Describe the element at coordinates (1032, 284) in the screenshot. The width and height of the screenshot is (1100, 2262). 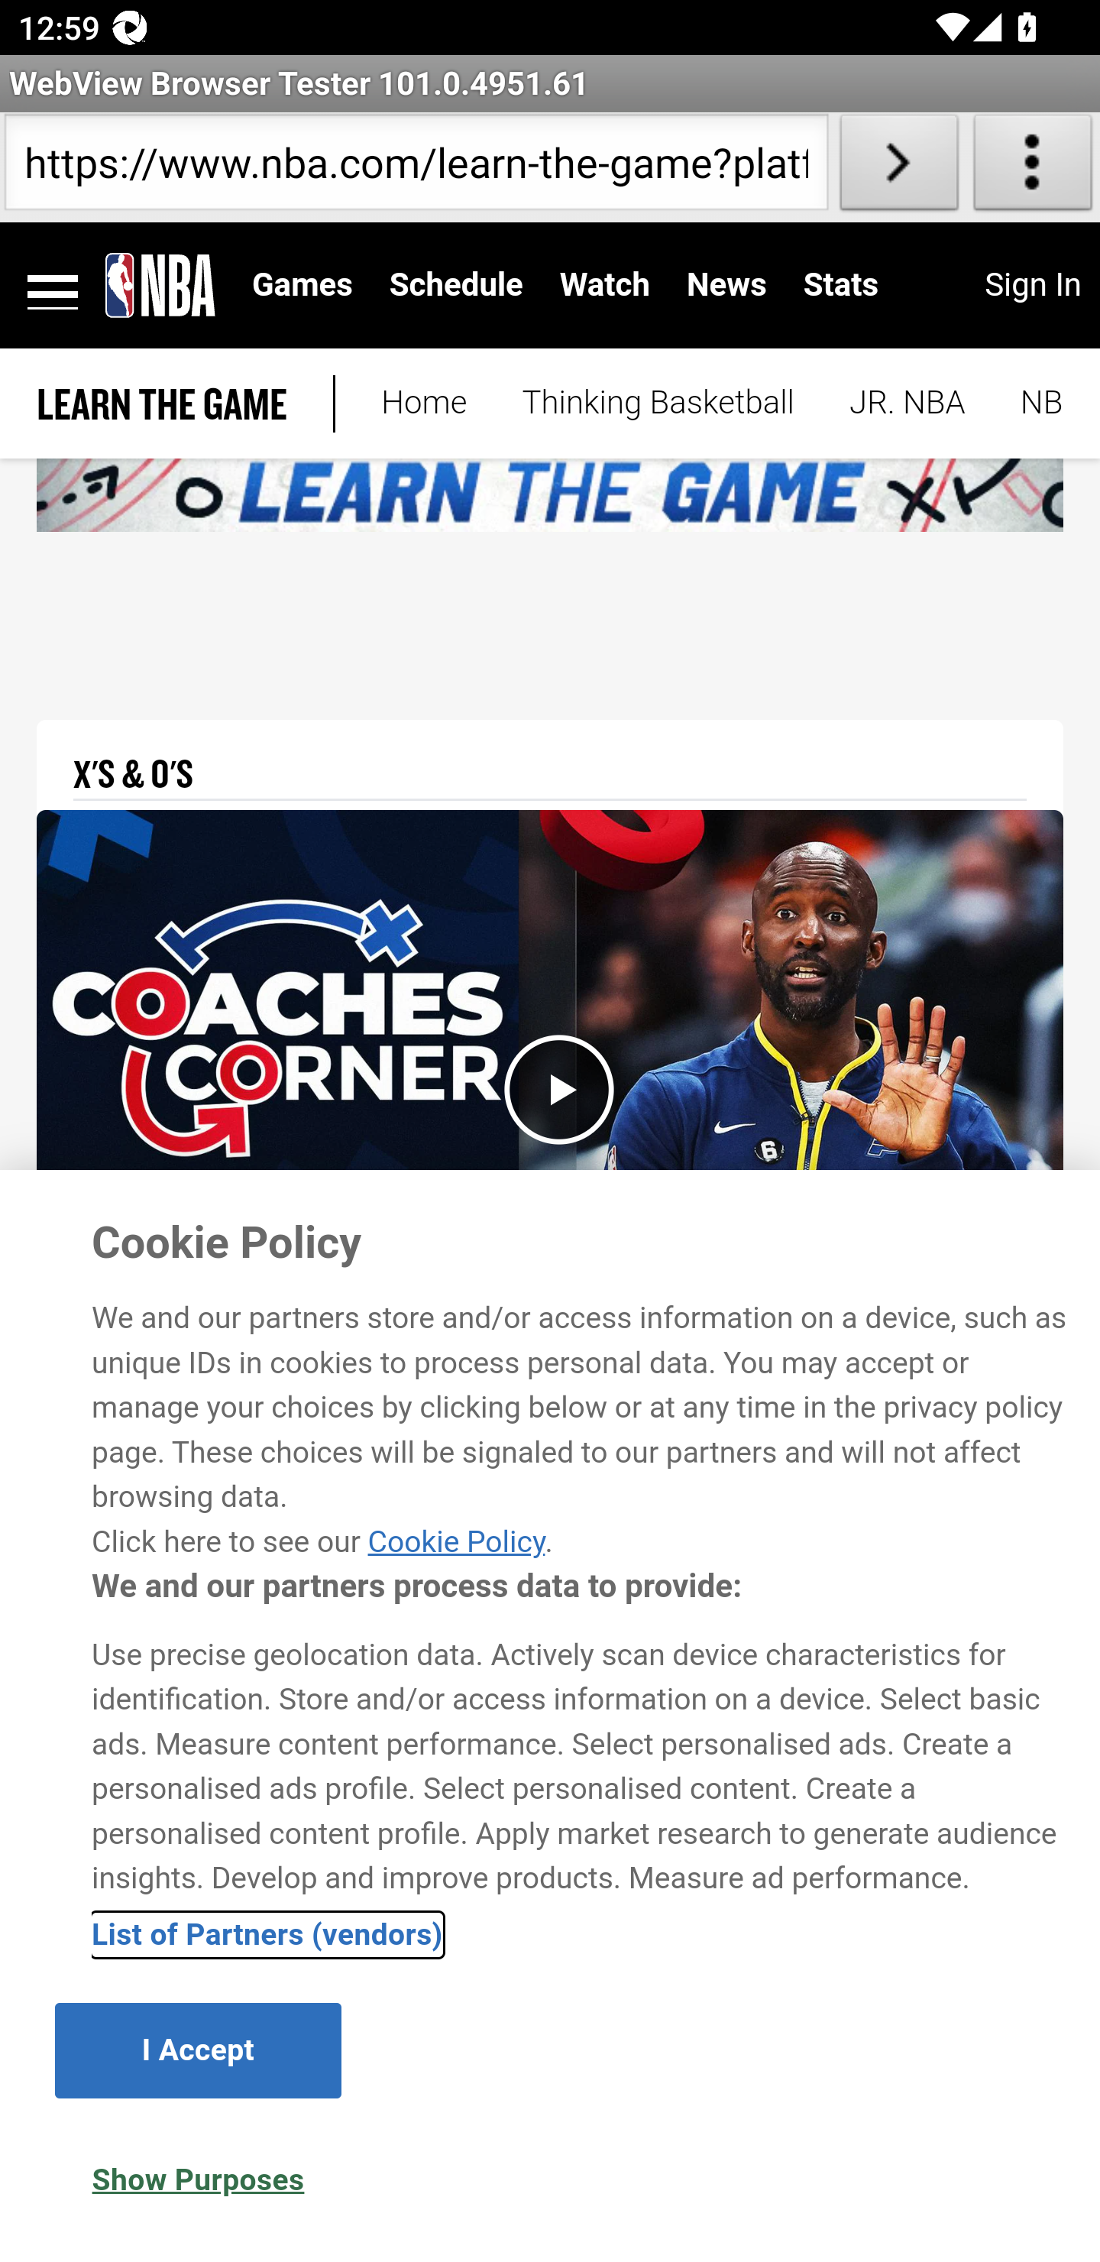
I see `Sign In` at that location.